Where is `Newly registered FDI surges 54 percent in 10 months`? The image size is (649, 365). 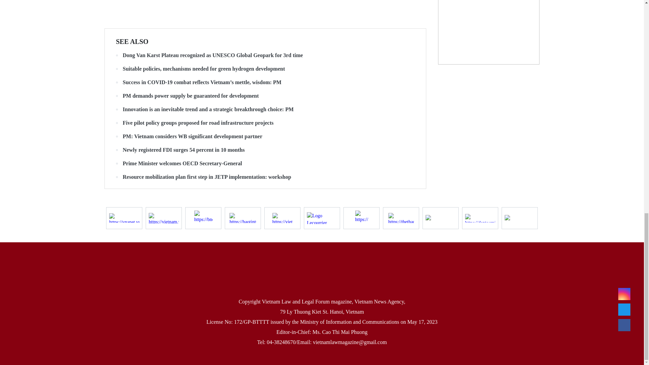 Newly registered FDI surges 54 percent in 10 months is located at coordinates (265, 150).